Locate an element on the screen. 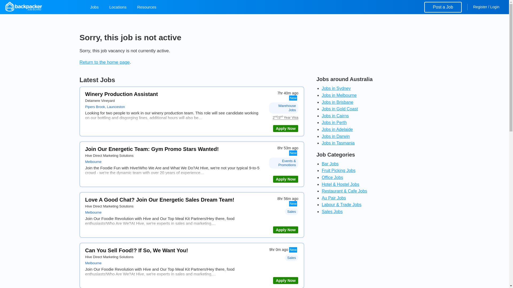 Image resolution: width=513 pixels, height=288 pixels. Return to the home page is located at coordinates (104, 62).